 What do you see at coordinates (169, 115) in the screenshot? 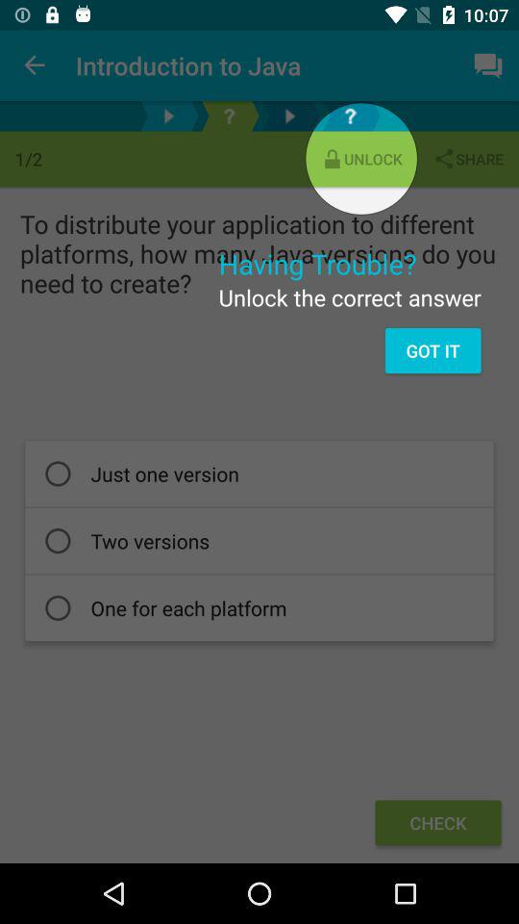
I see `click arrow button` at bounding box center [169, 115].